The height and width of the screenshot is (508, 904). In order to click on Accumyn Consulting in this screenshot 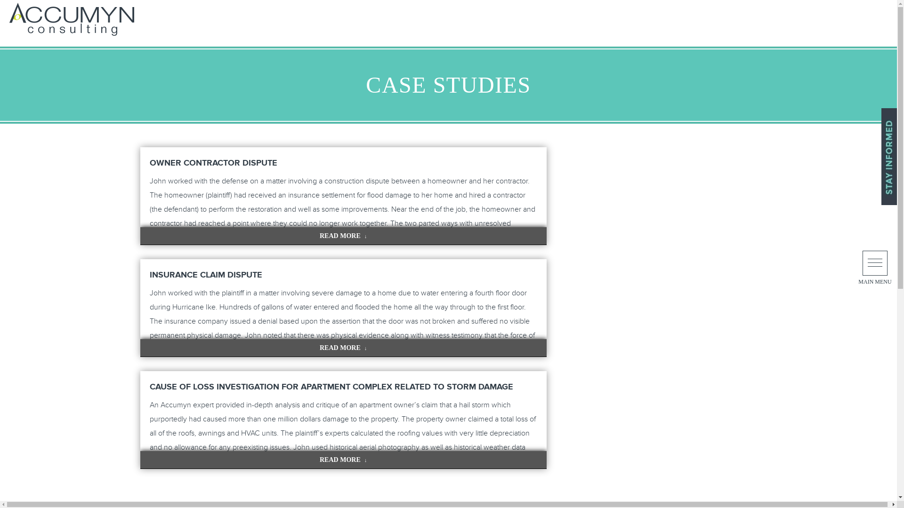, I will do `click(73, 19)`.